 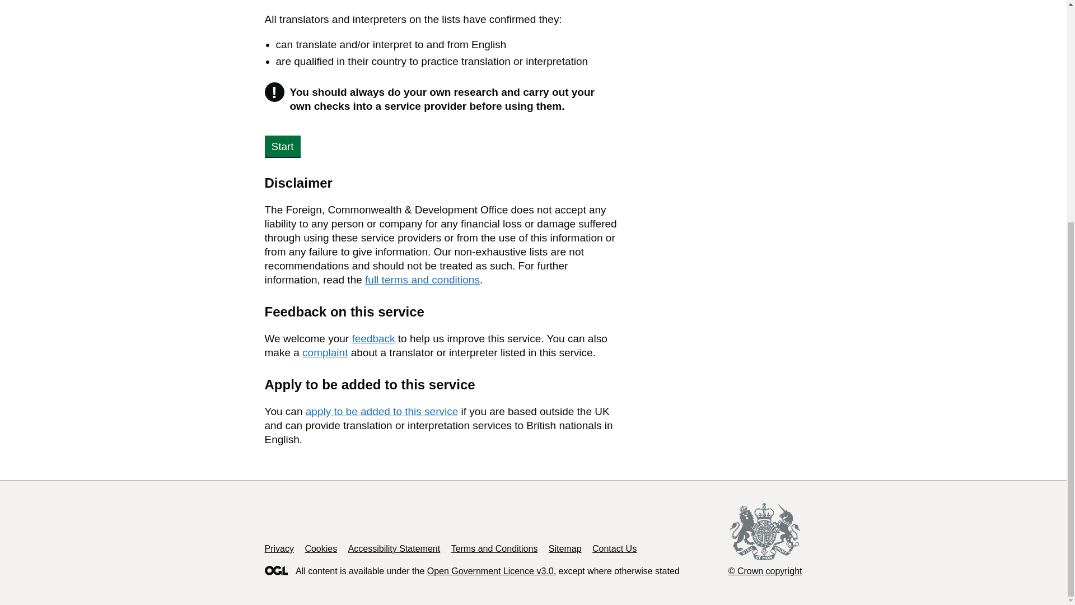 I want to click on Open Government Licence v3.0, so click(x=490, y=571).